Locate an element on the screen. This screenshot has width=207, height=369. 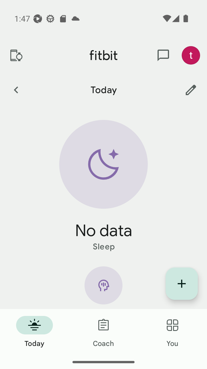
Previous Day is located at coordinates (16, 90).